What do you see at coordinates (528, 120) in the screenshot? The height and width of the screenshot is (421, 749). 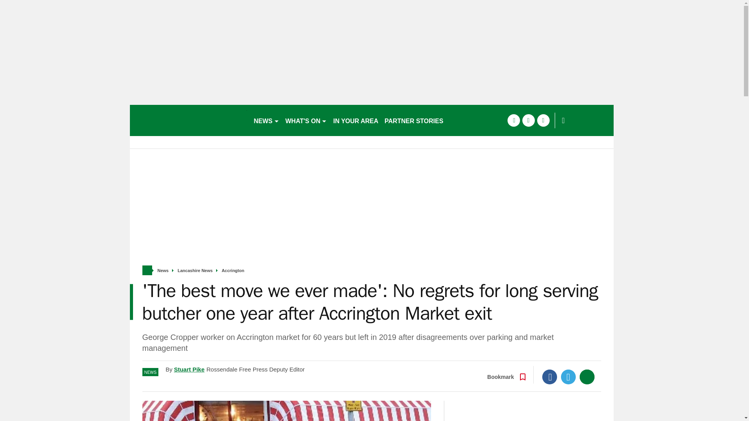 I see `twitter` at bounding box center [528, 120].